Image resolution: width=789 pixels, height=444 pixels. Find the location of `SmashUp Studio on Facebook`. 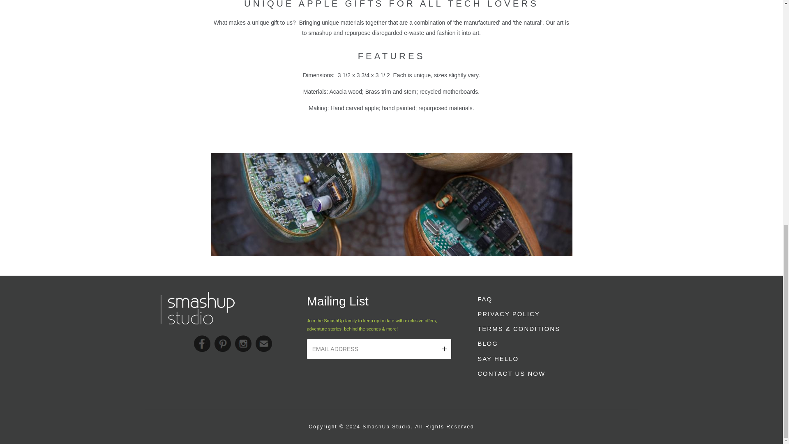

SmashUp Studio on Facebook is located at coordinates (202, 344).